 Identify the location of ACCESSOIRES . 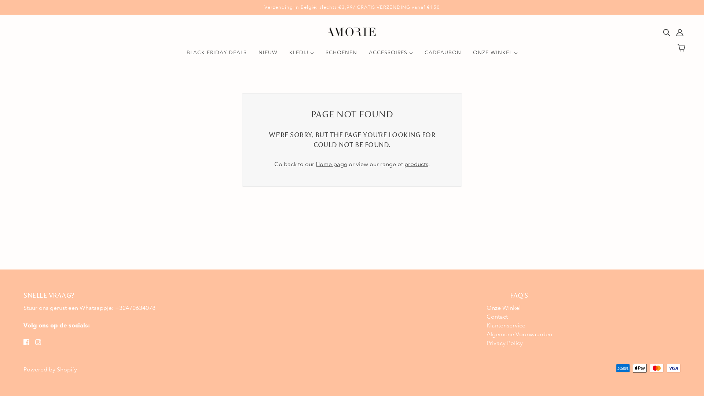
(391, 55).